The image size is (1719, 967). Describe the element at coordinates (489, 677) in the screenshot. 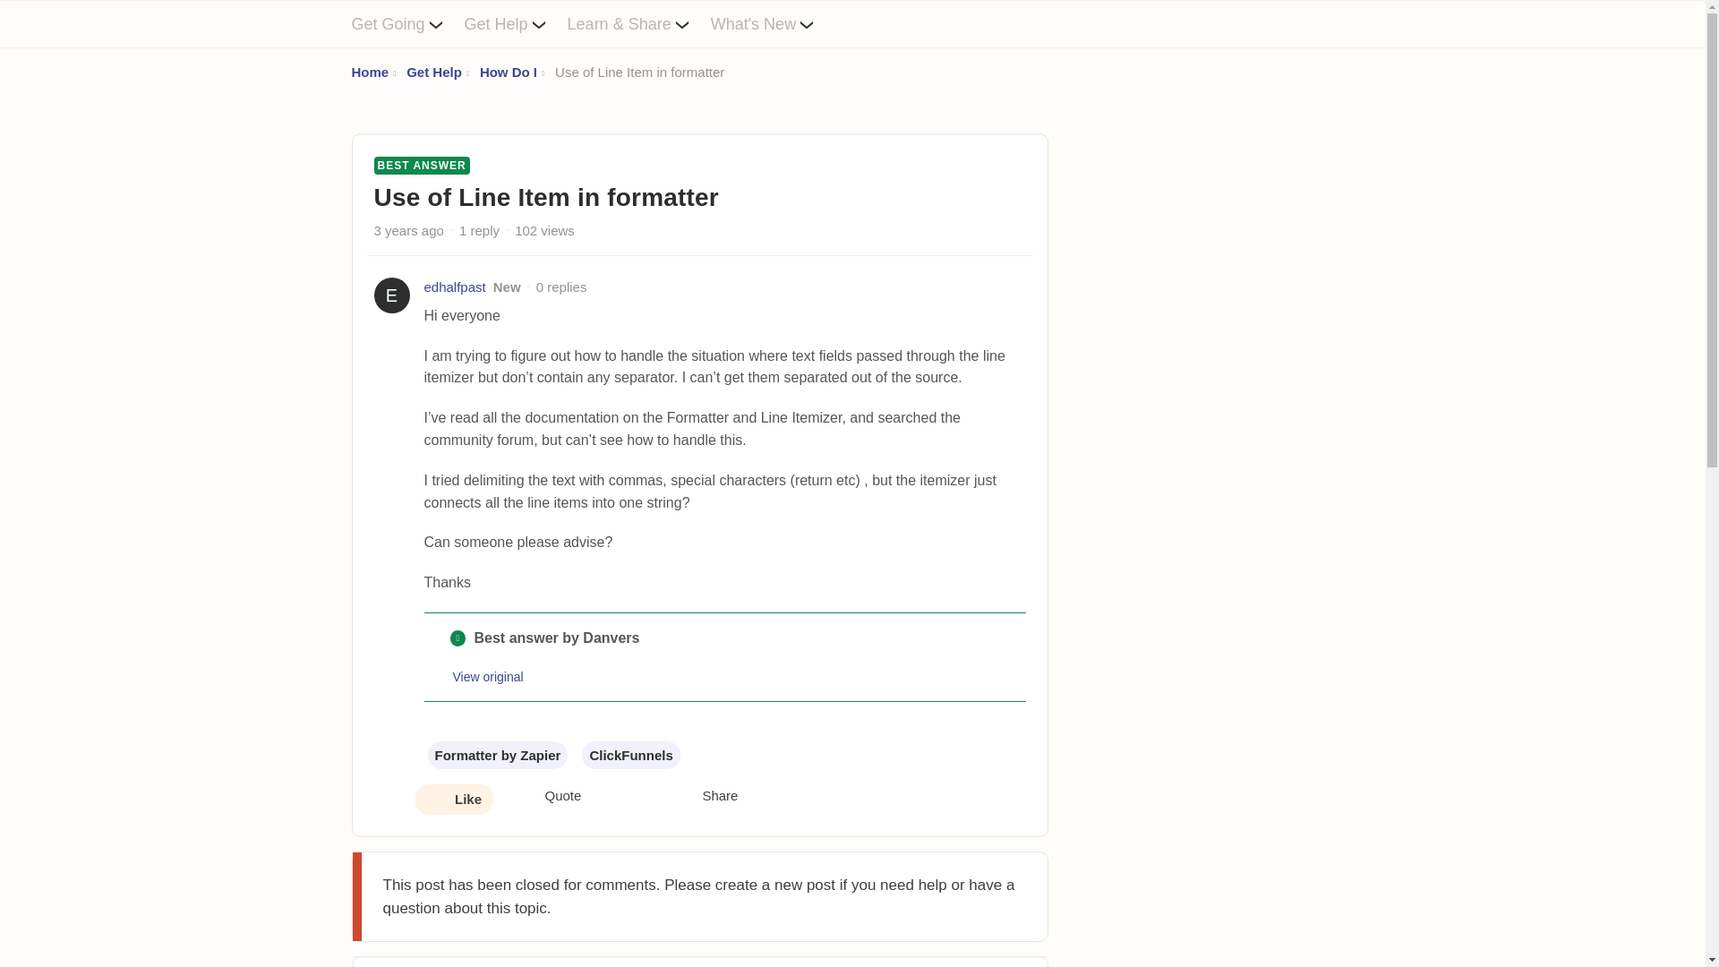

I see `View original` at that location.